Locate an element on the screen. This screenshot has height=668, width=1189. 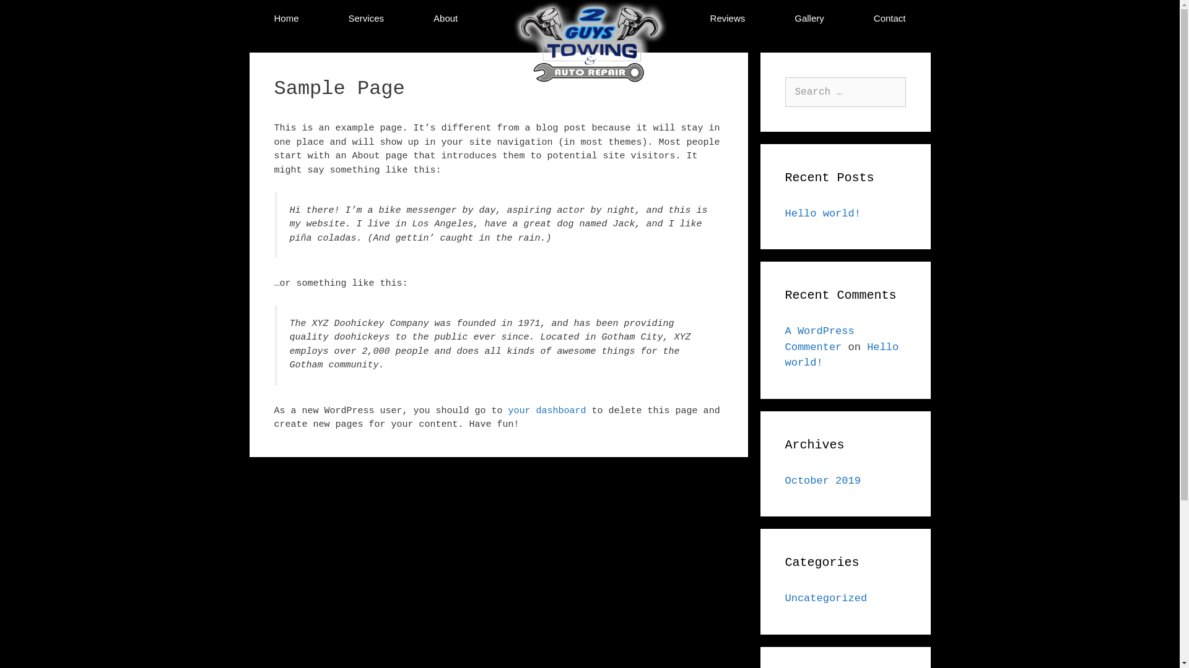
Search for: is located at coordinates (846, 92).